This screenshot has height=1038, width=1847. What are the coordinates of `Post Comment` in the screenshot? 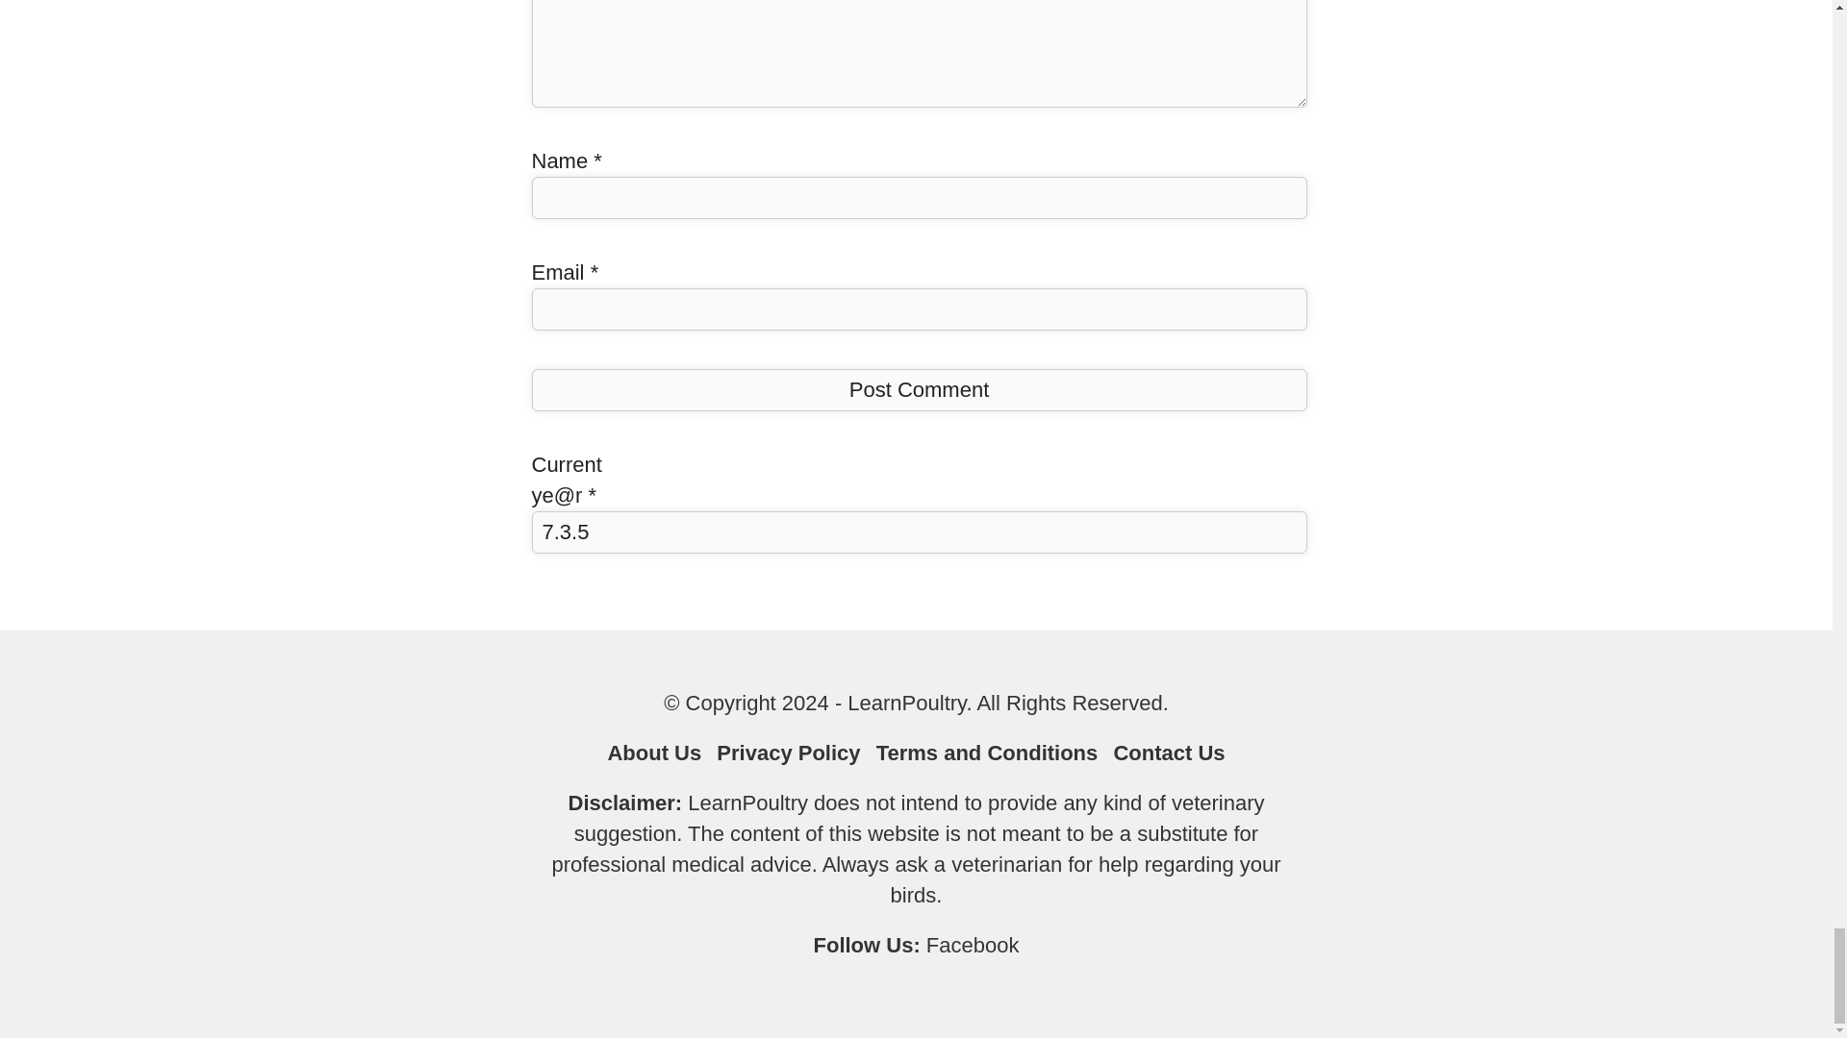 It's located at (918, 390).